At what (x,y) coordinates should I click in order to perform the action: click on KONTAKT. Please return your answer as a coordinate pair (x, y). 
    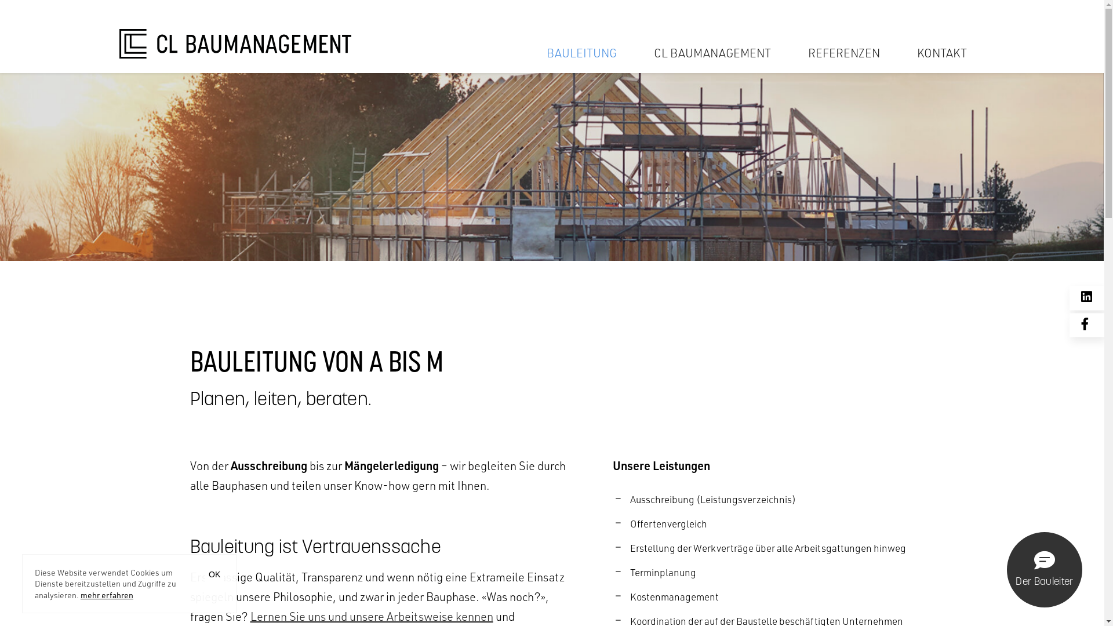
    Looking at the image, I should click on (942, 53).